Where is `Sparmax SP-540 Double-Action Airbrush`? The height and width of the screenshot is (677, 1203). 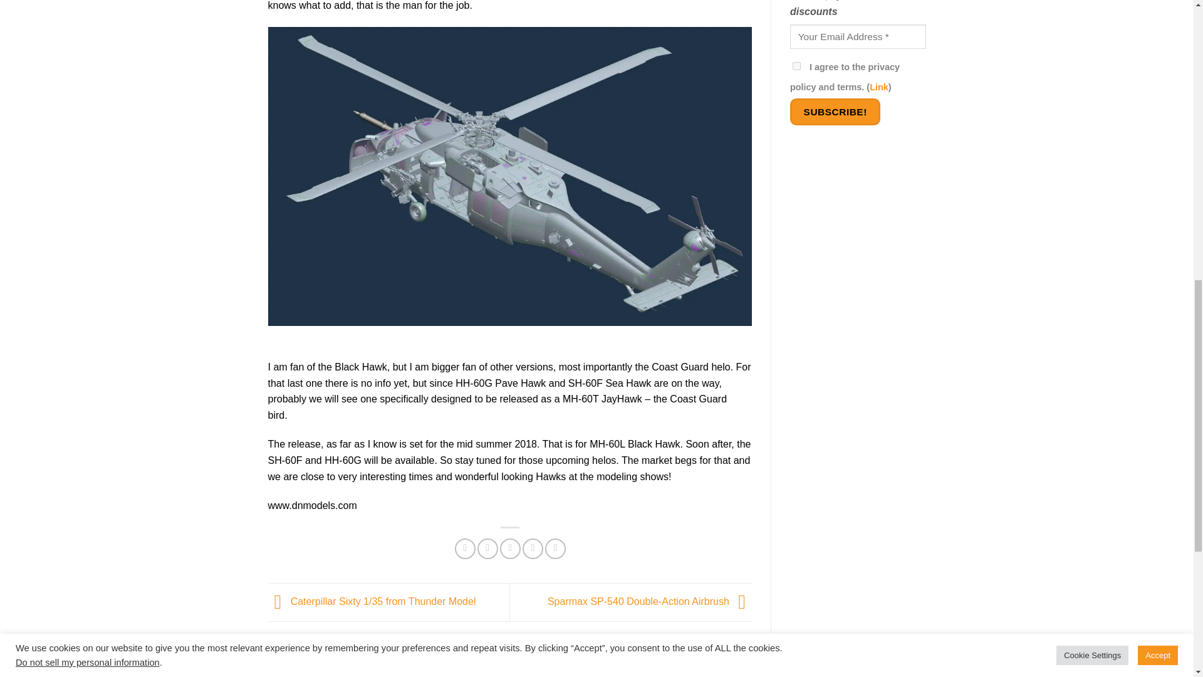 Sparmax SP-540 Double-Action Airbrush is located at coordinates (649, 601).